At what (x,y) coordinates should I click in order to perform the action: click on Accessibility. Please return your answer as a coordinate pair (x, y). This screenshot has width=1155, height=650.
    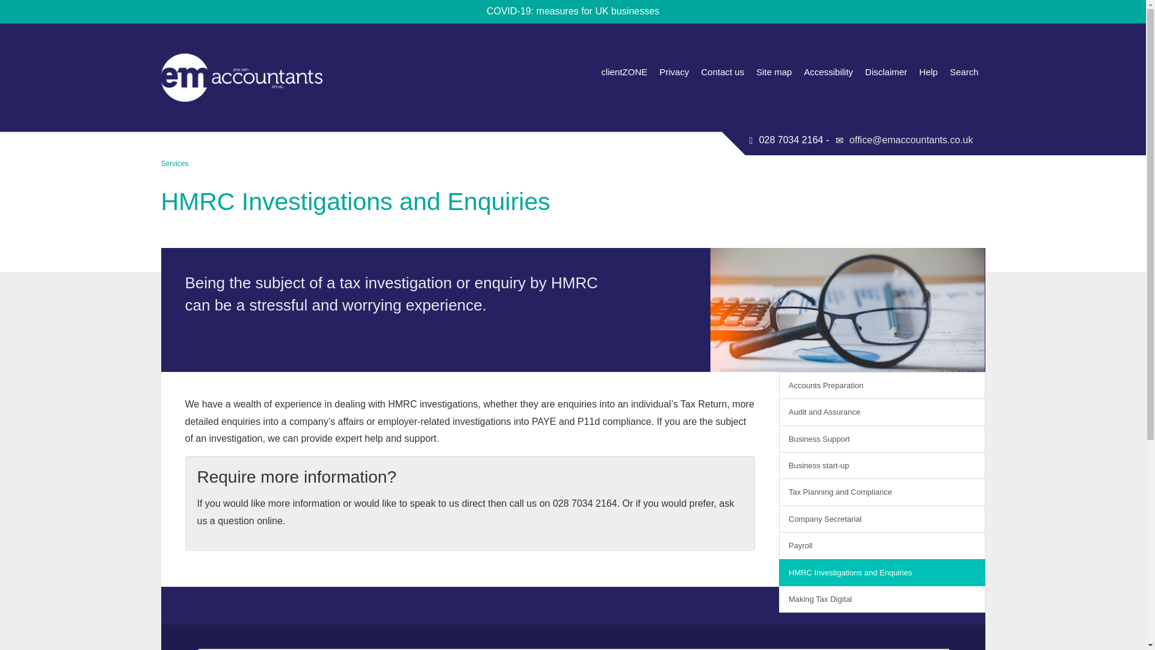
    Looking at the image, I should click on (828, 72).